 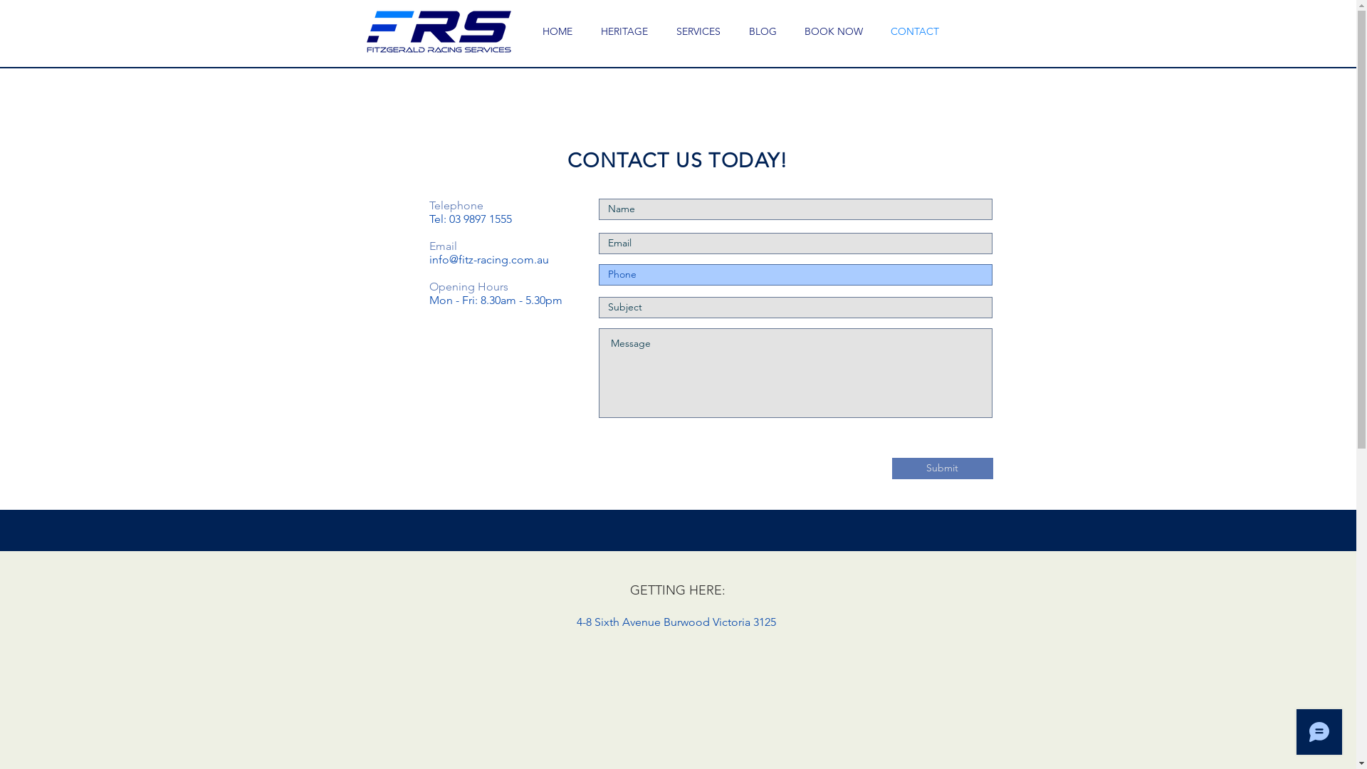 What do you see at coordinates (698, 31) in the screenshot?
I see `SERVICES` at bounding box center [698, 31].